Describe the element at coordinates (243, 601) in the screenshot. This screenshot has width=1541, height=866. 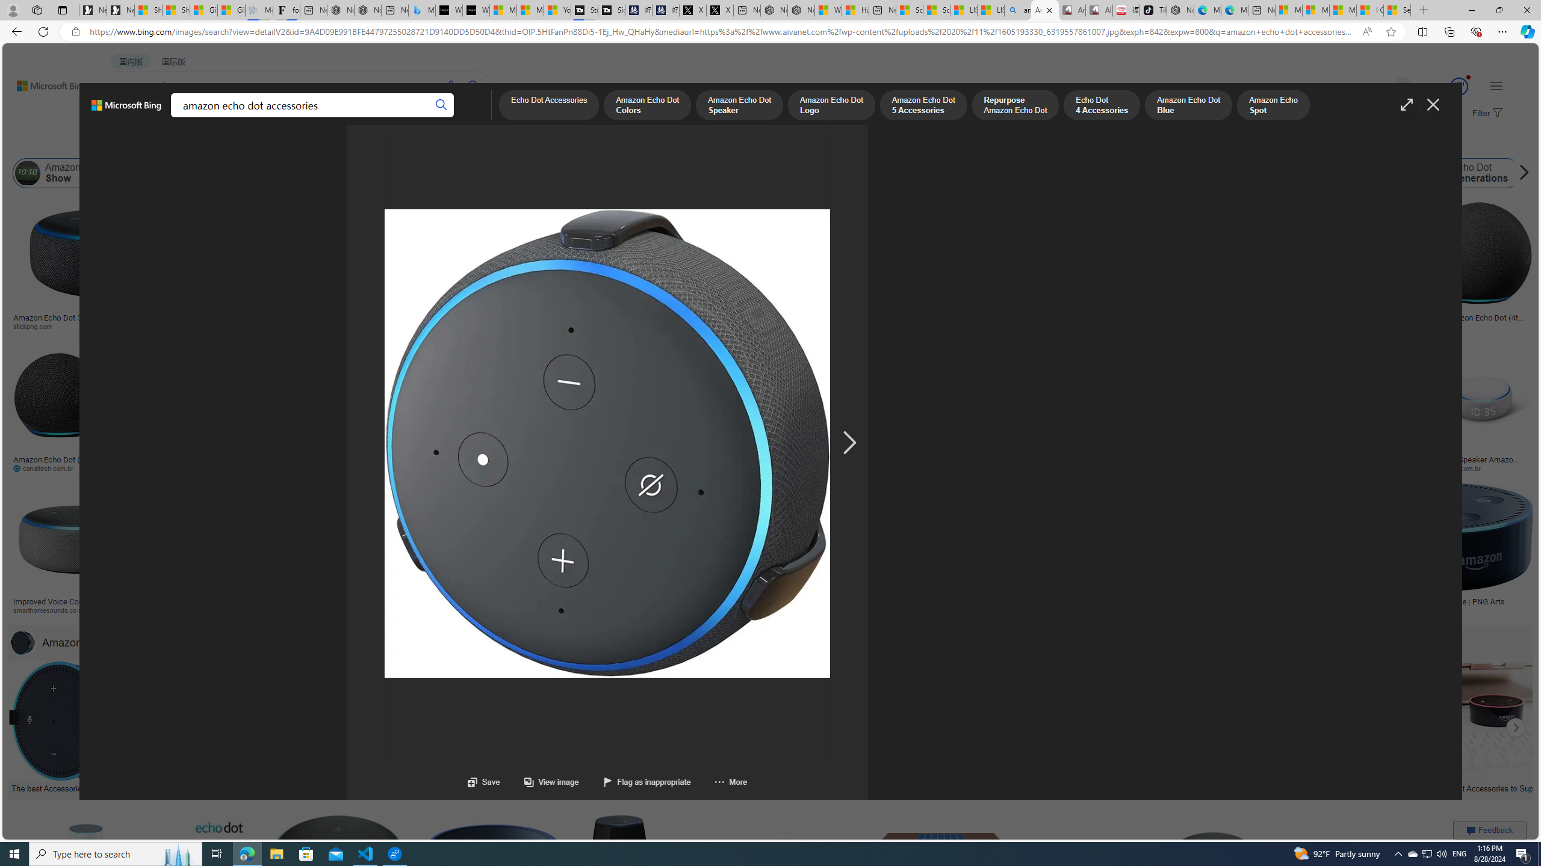
I see `Amazon Echo Dot With Clock Review | Security.org` at that location.